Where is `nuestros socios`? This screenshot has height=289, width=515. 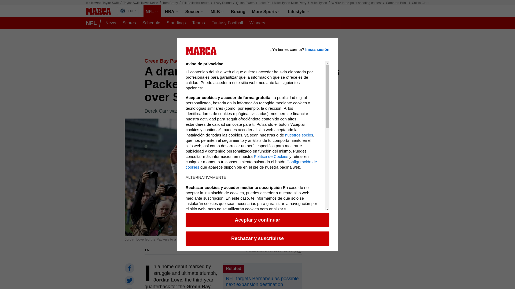 nuestros socios is located at coordinates (299, 139).